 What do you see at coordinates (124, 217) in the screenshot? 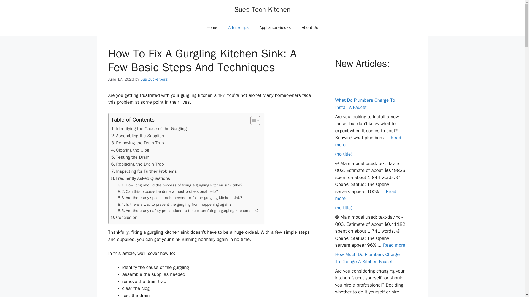
I see `Conclusion` at bounding box center [124, 217].